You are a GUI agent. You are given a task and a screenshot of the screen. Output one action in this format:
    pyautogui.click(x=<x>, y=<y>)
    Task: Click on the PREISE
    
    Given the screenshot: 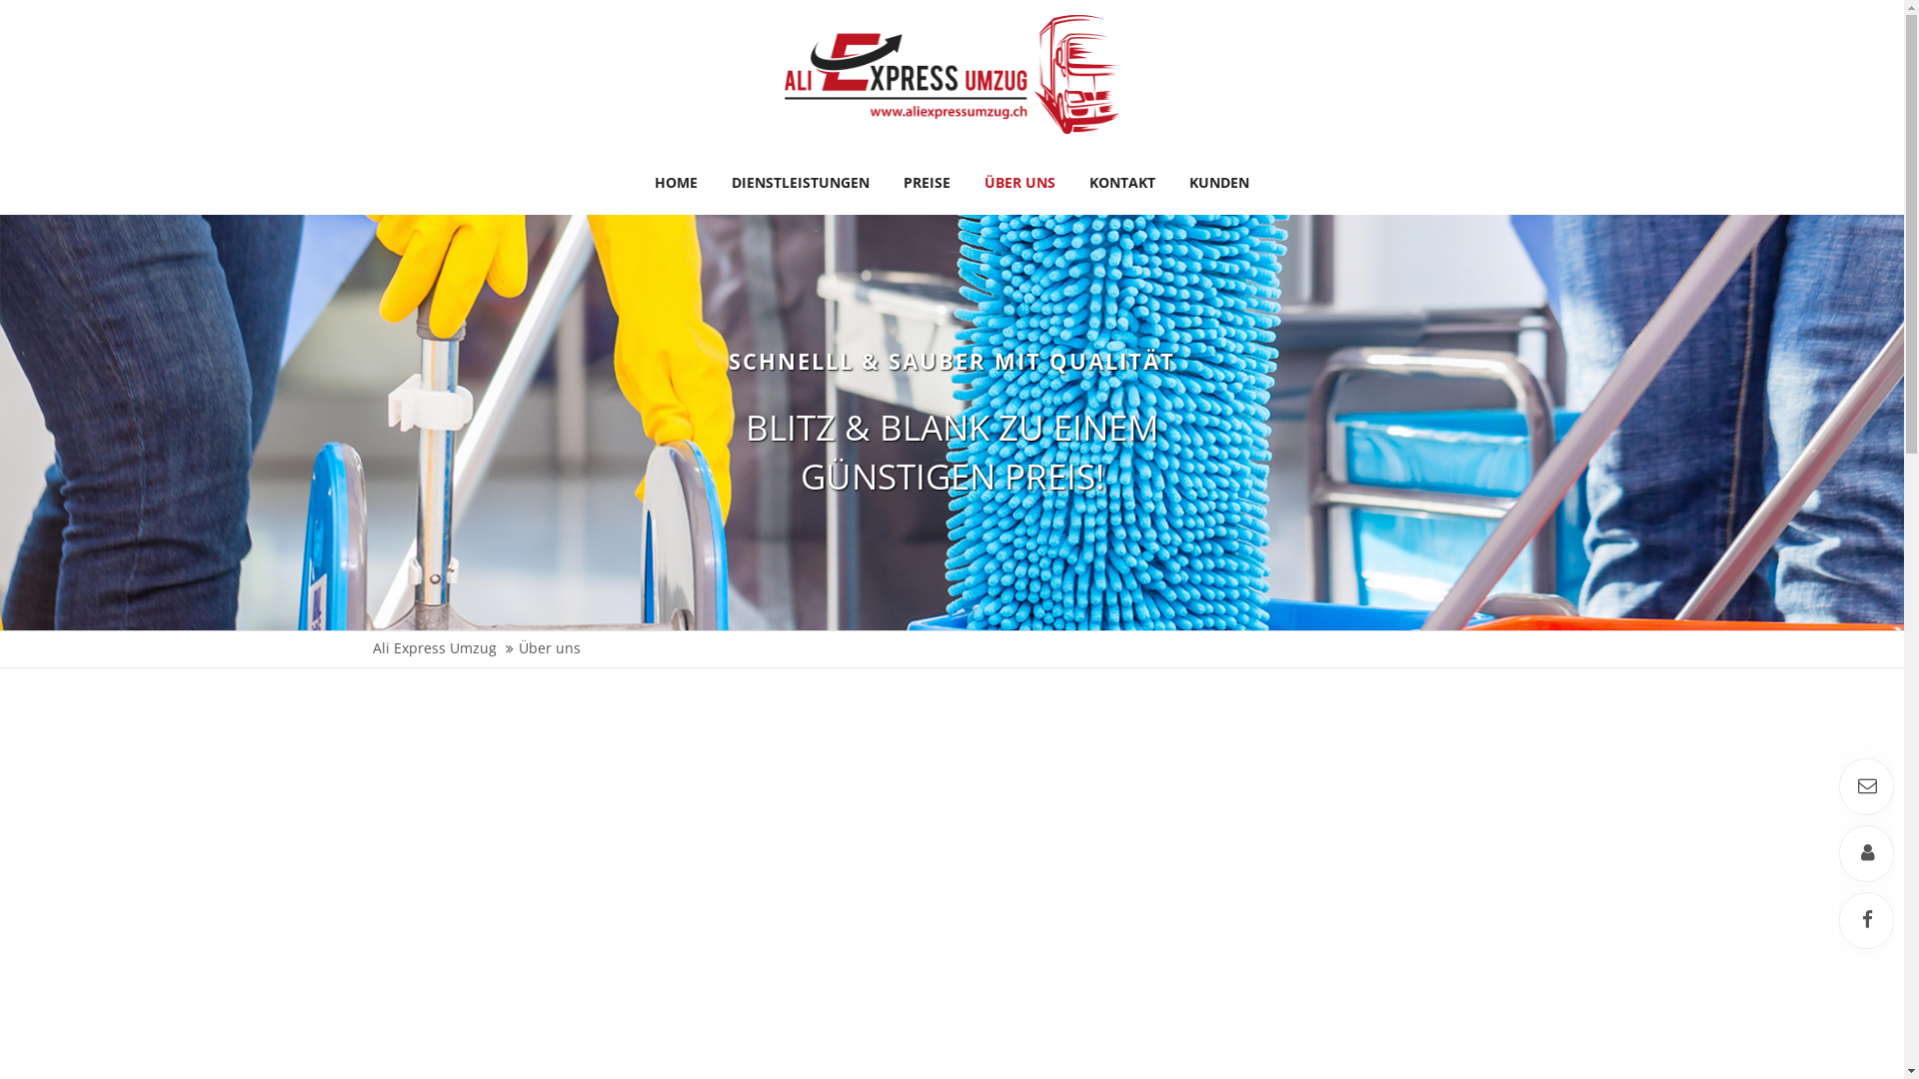 What is the action you would take?
    pyautogui.click(x=928, y=182)
    